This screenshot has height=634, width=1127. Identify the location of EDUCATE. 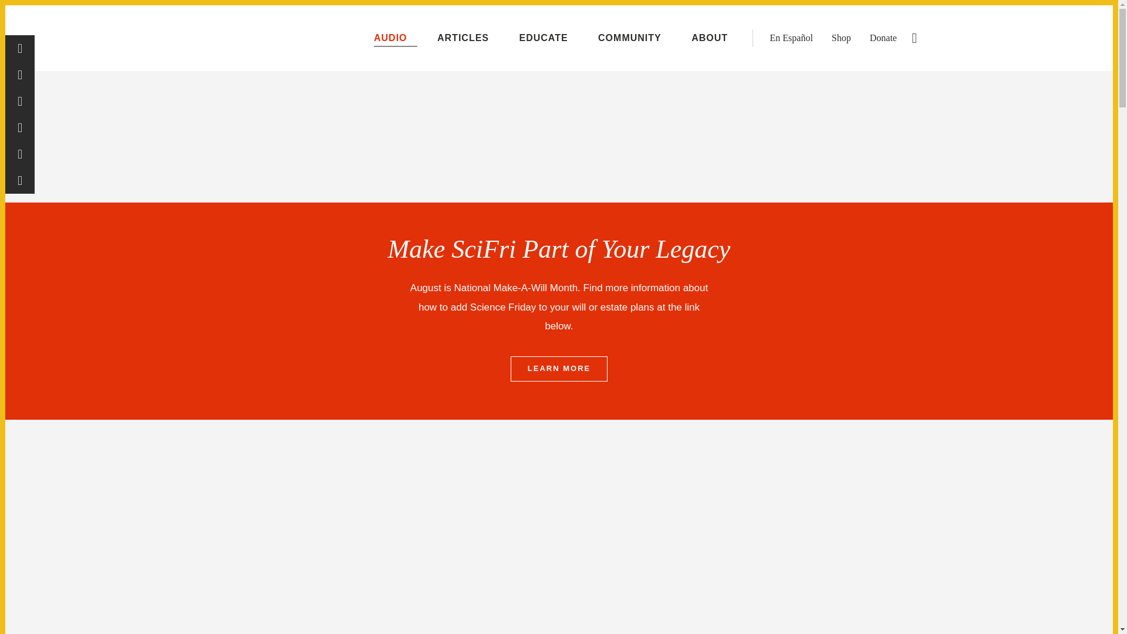
(548, 38).